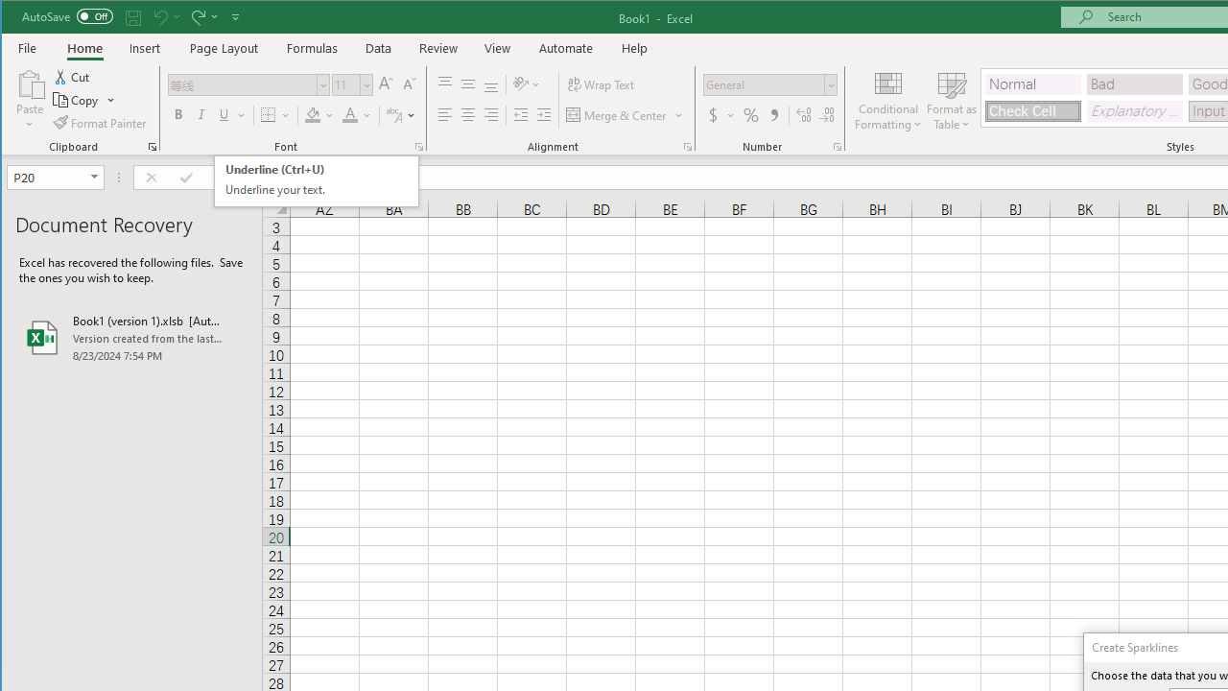 Image resolution: width=1228 pixels, height=691 pixels. What do you see at coordinates (393, 115) in the screenshot?
I see `Show Phonetic Field` at bounding box center [393, 115].